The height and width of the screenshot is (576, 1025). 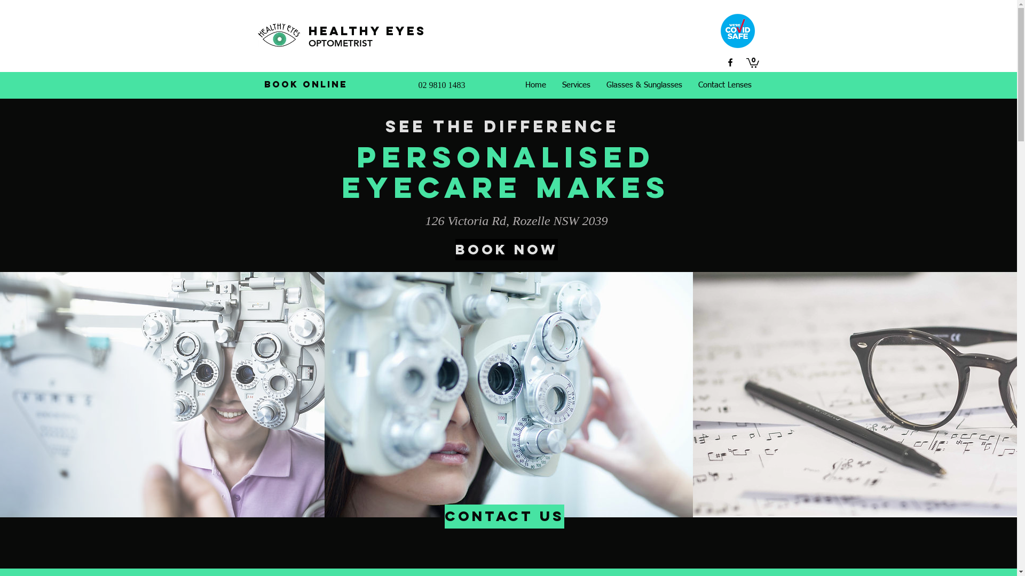 I want to click on BOOK NOW, so click(x=506, y=250).